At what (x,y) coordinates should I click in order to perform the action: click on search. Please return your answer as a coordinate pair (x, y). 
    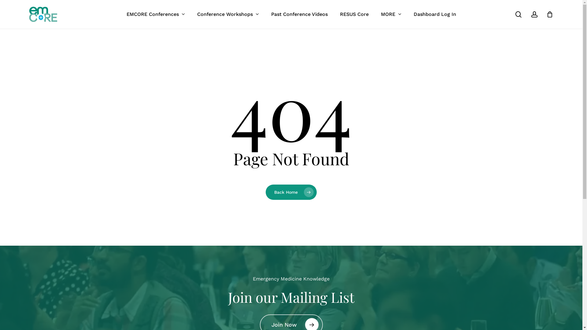
    Looking at the image, I should click on (519, 14).